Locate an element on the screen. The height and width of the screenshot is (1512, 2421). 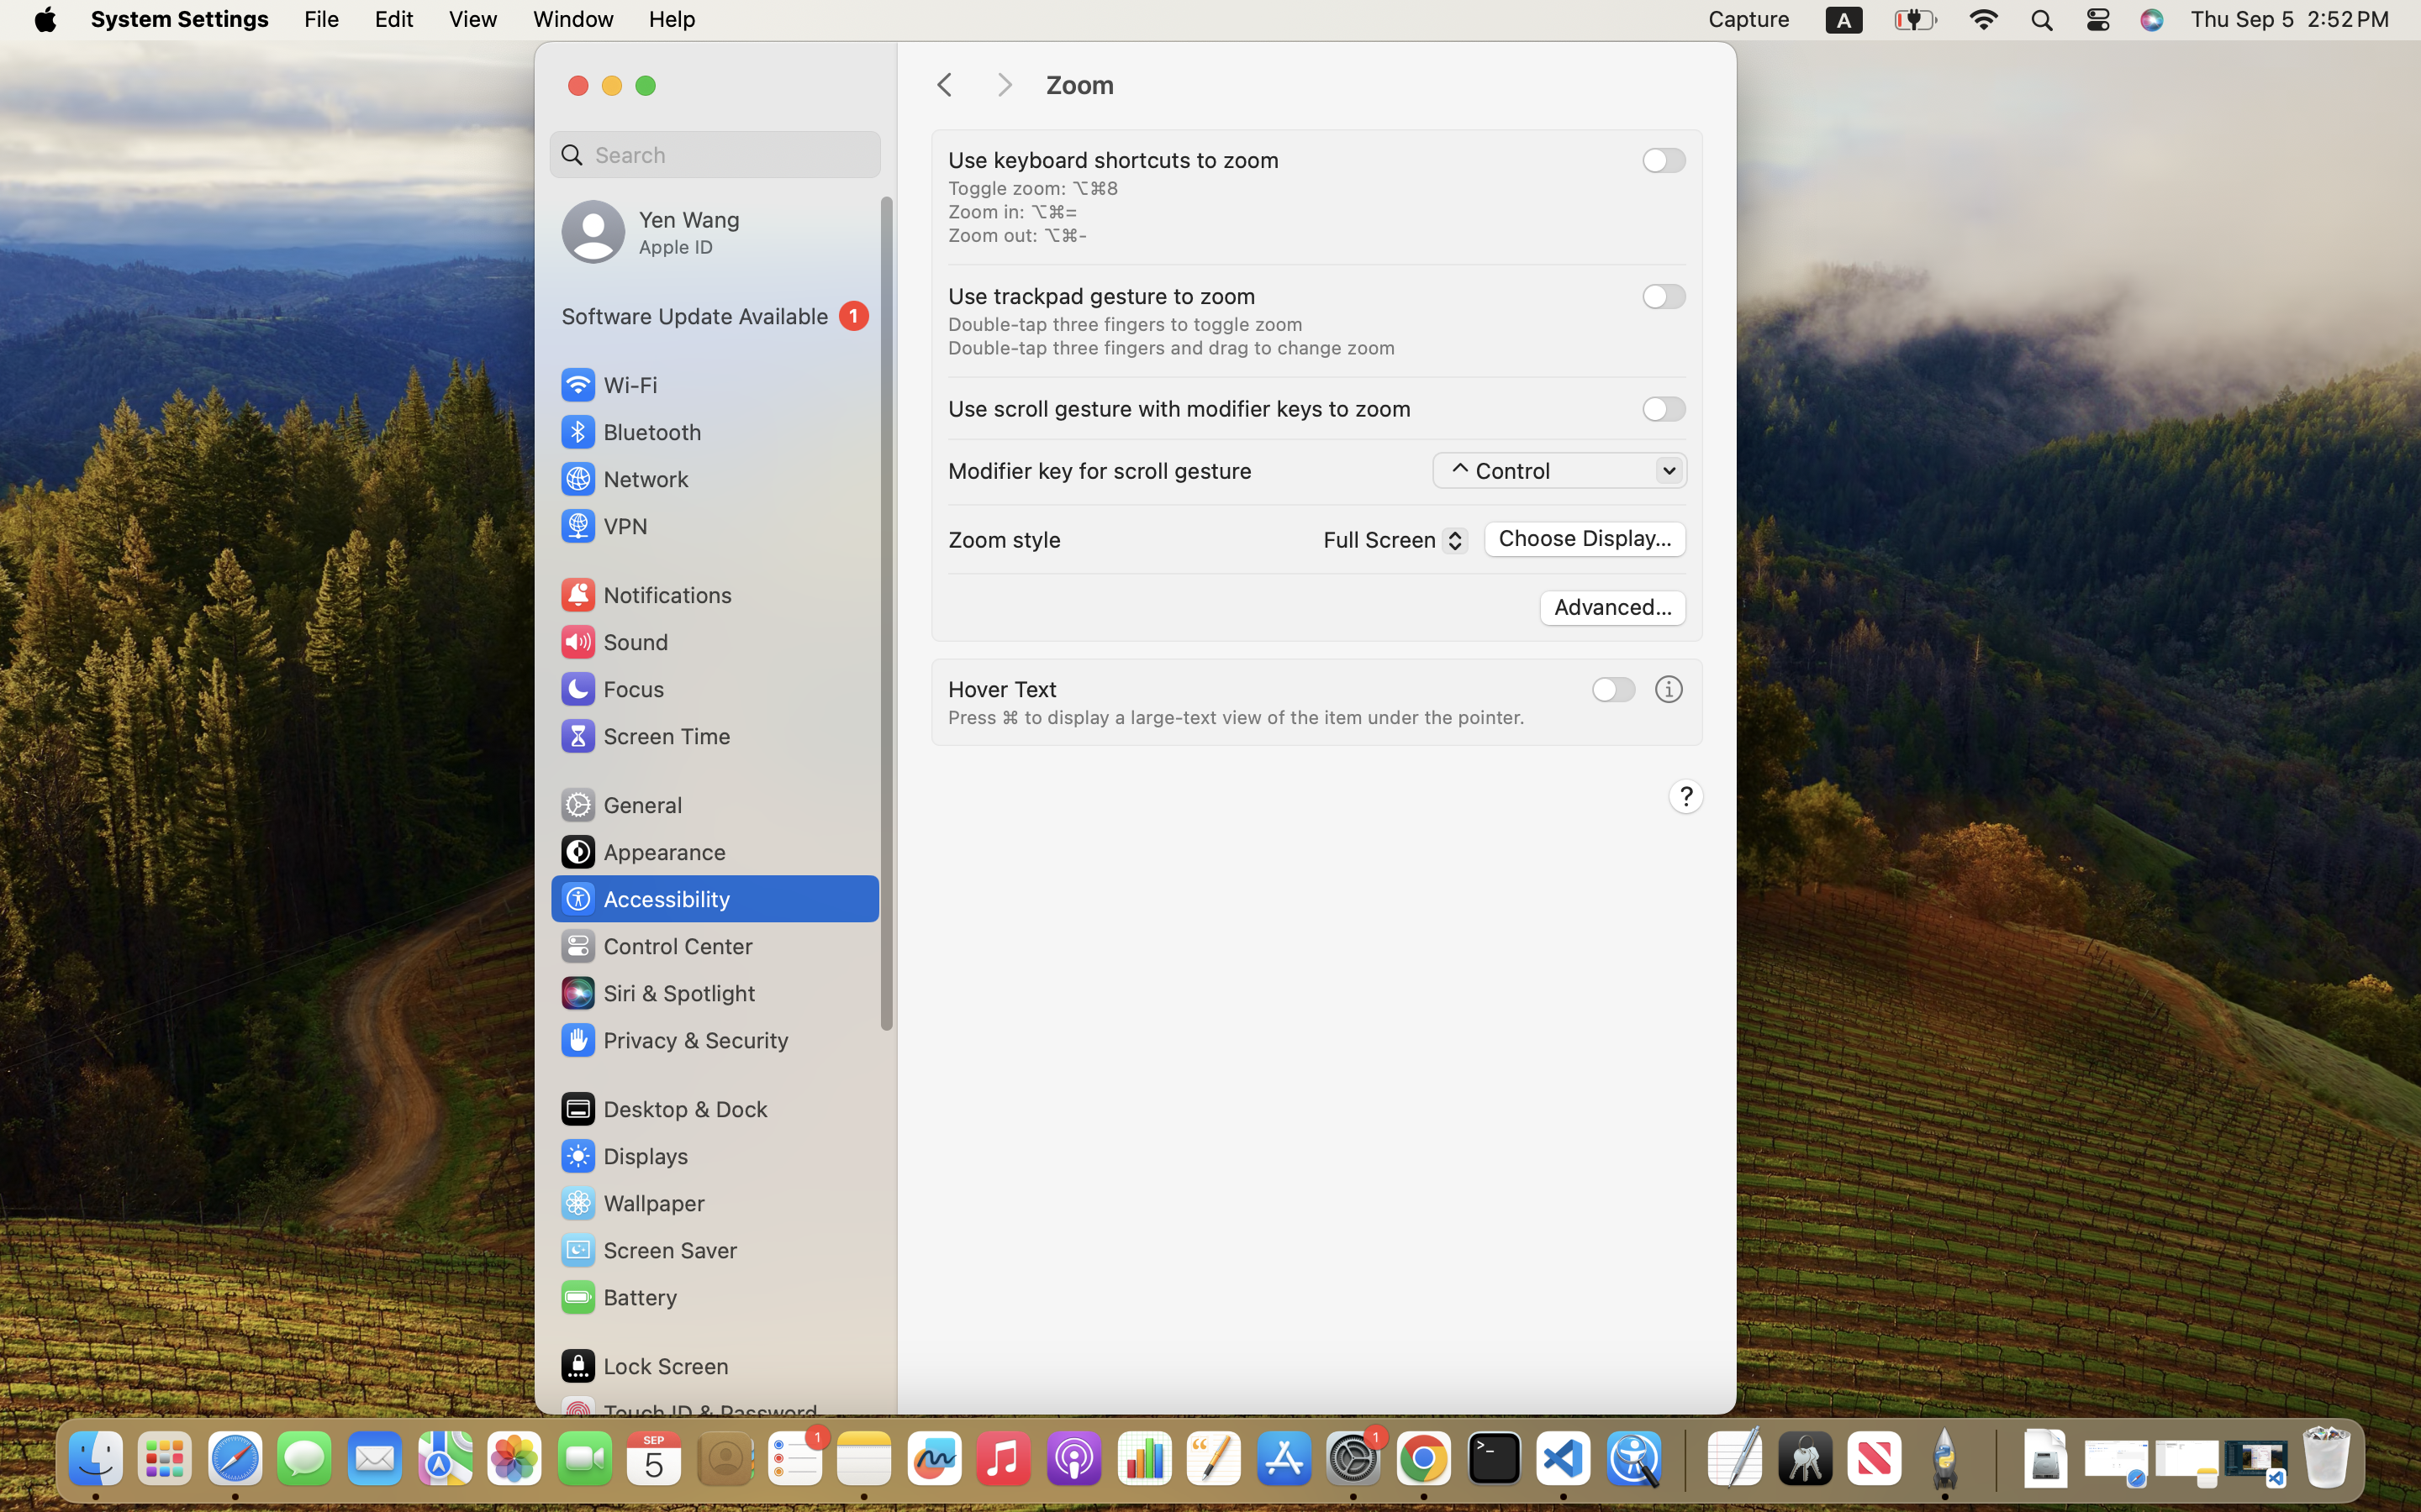
Zoom style is located at coordinates (1005, 539).